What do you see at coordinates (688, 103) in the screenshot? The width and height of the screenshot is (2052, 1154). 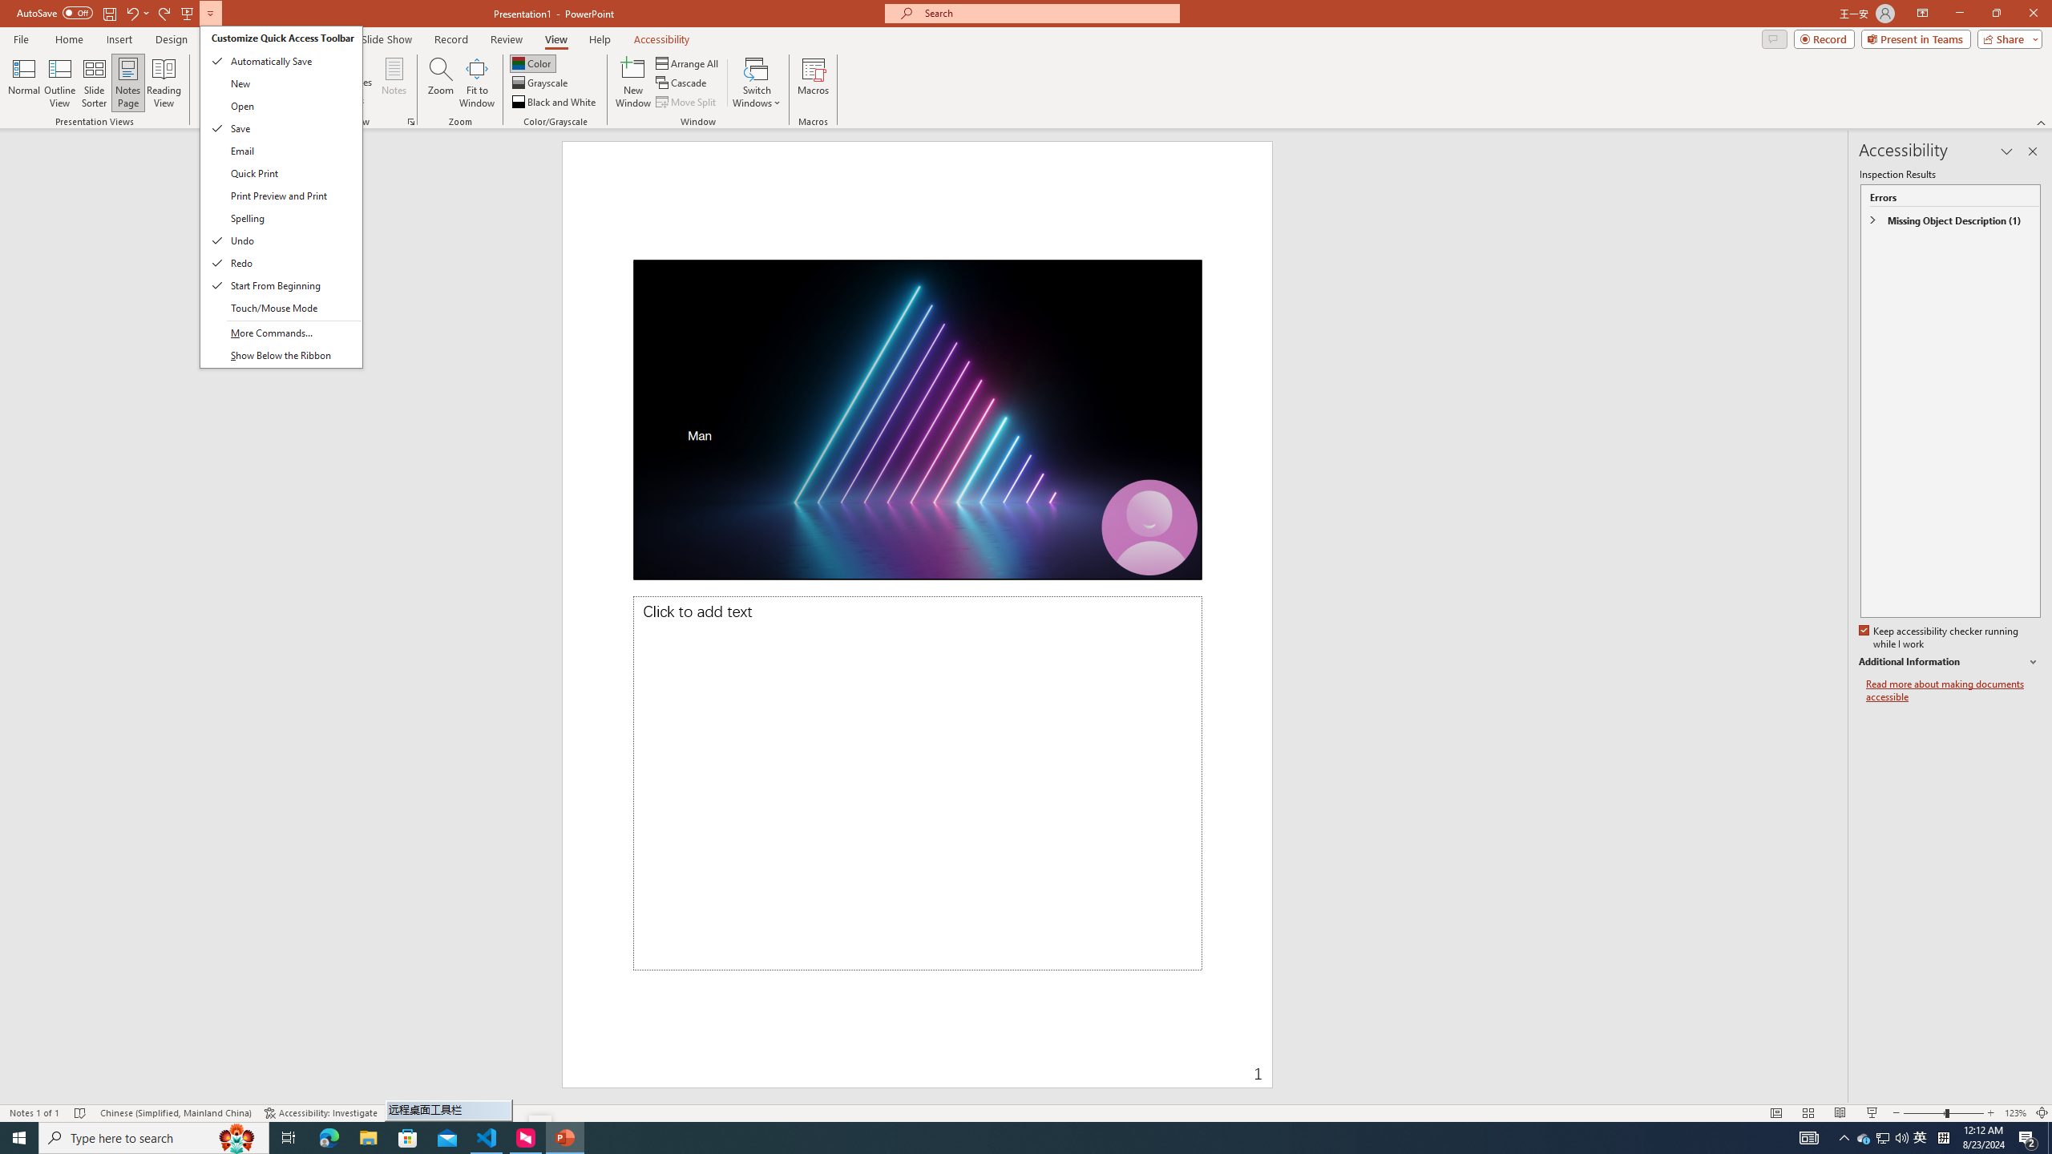 I see `Move Split` at bounding box center [688, 103].